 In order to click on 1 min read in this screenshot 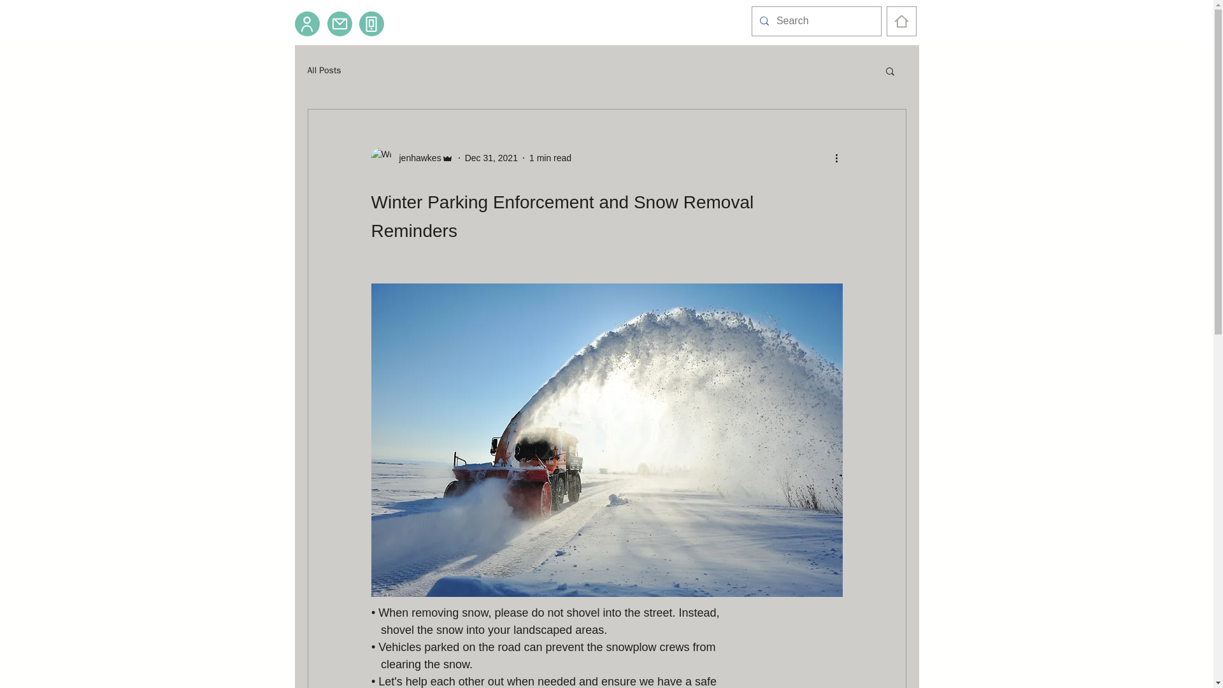, I will do `click(550, 157)`.